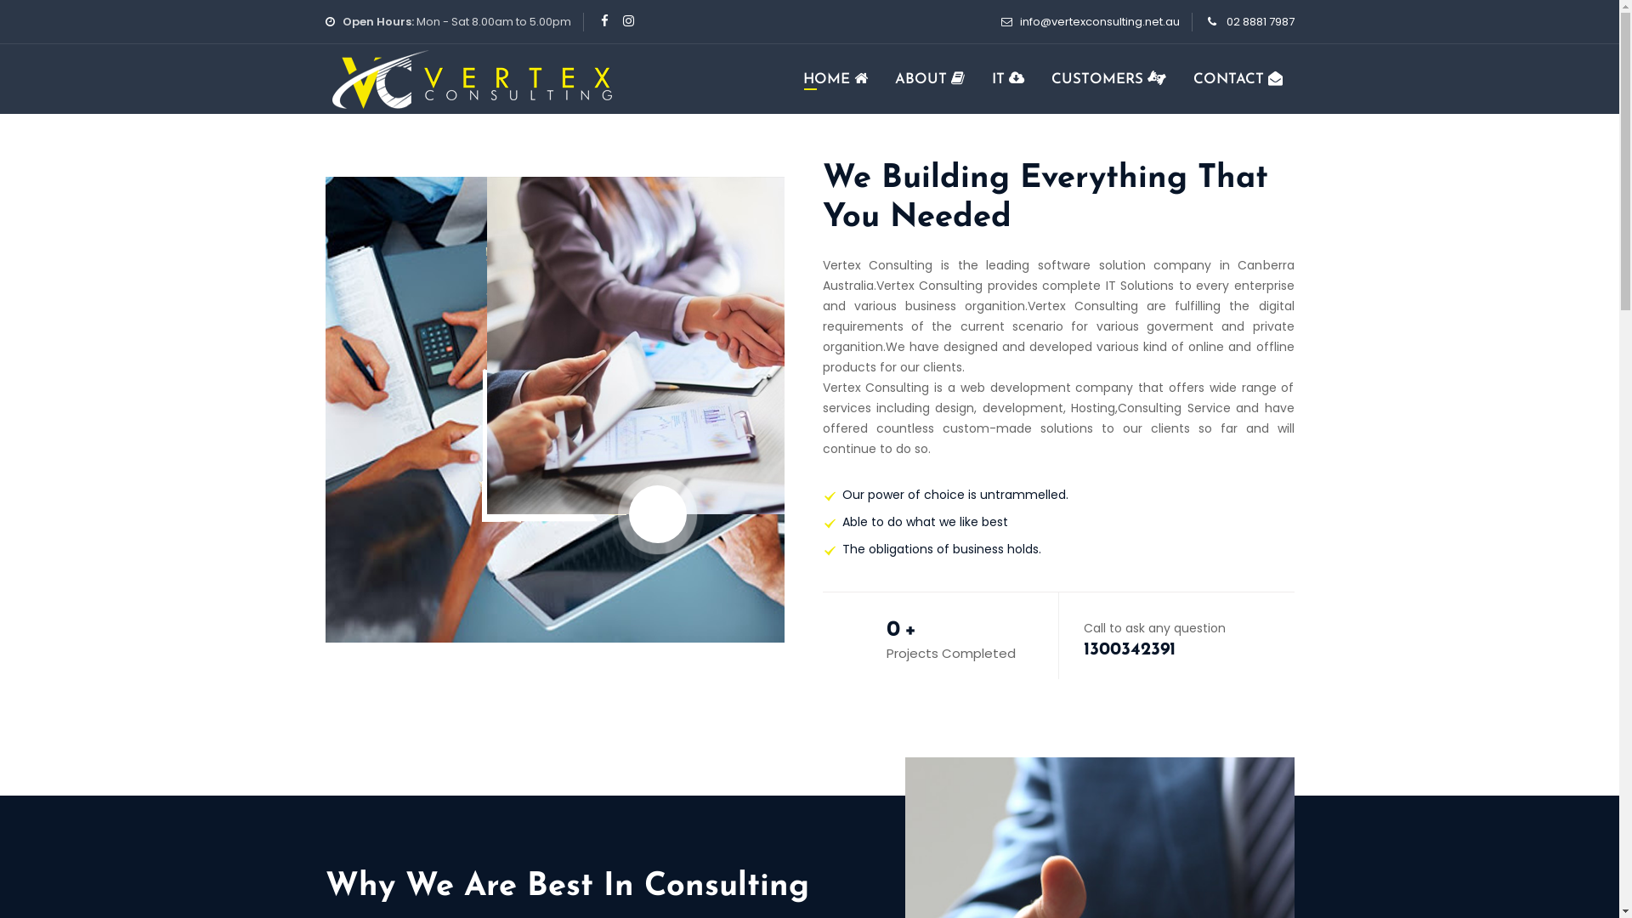 The height and width of the screenshot is (918, 1632). What do you see at coordinates (1100, 22) in the screenshot?
I see `info@vertexconsulting.net.au` at bounding box center [1100, 22].